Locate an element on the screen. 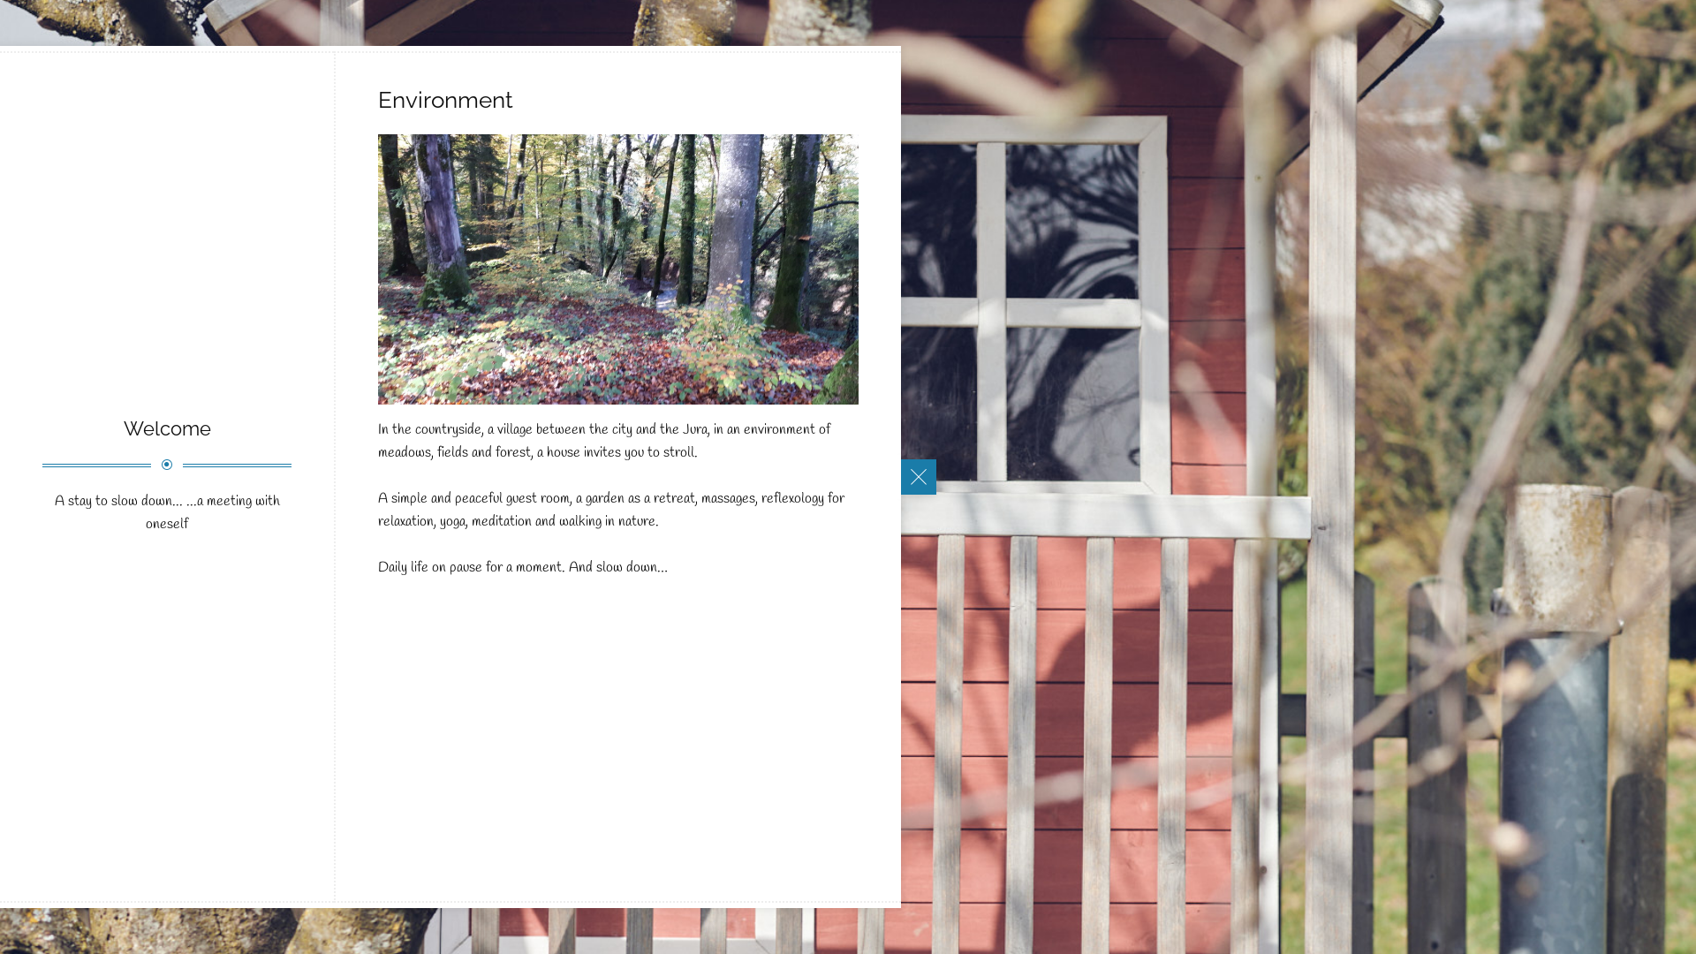 The width and height of the screenshot is (1696, 954). CONTACT is located at coordinates (503, 640).